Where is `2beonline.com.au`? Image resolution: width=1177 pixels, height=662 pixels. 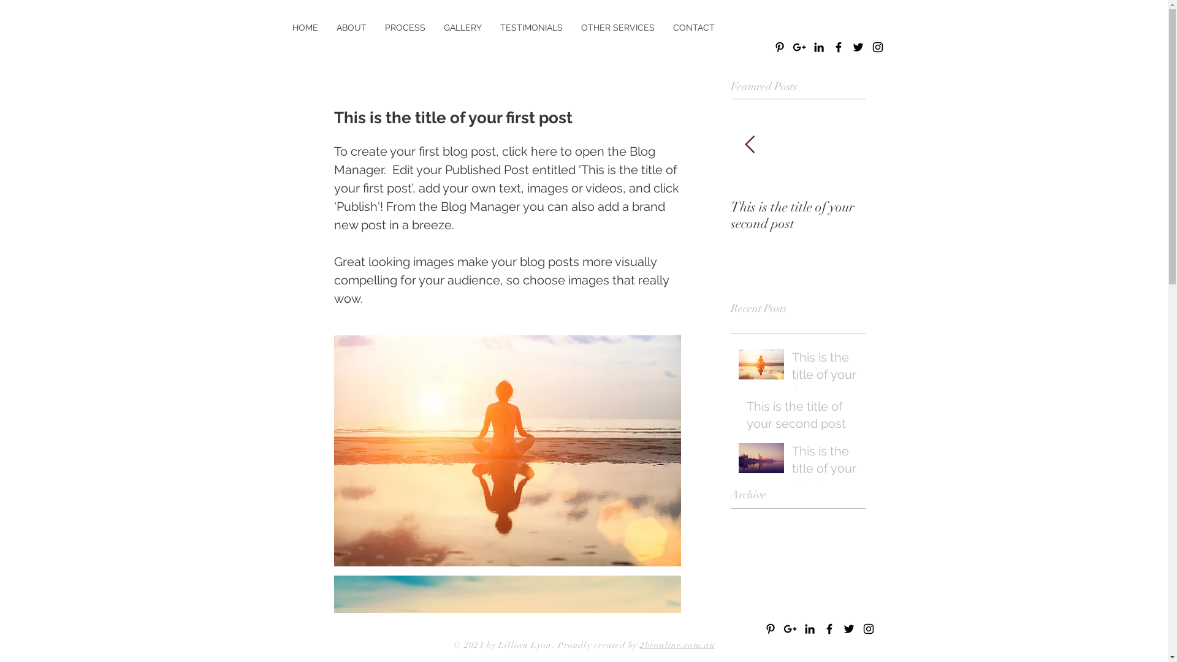
2beonline.com.au is located at coordinates (676, 645).